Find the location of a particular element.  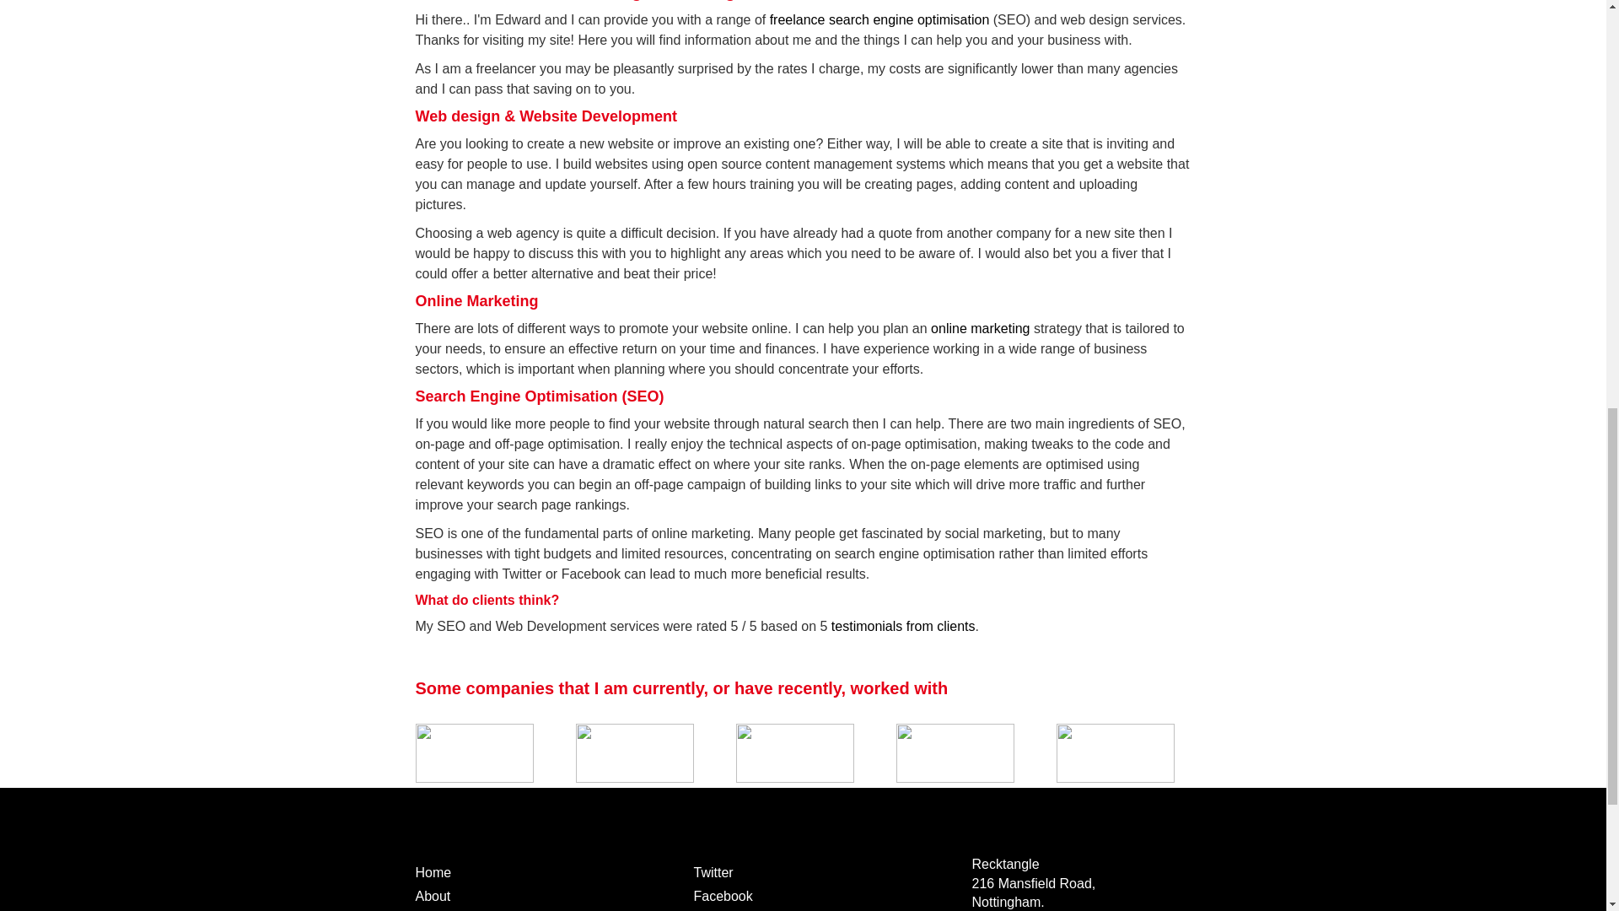

About is located at coordinates (432, 896).